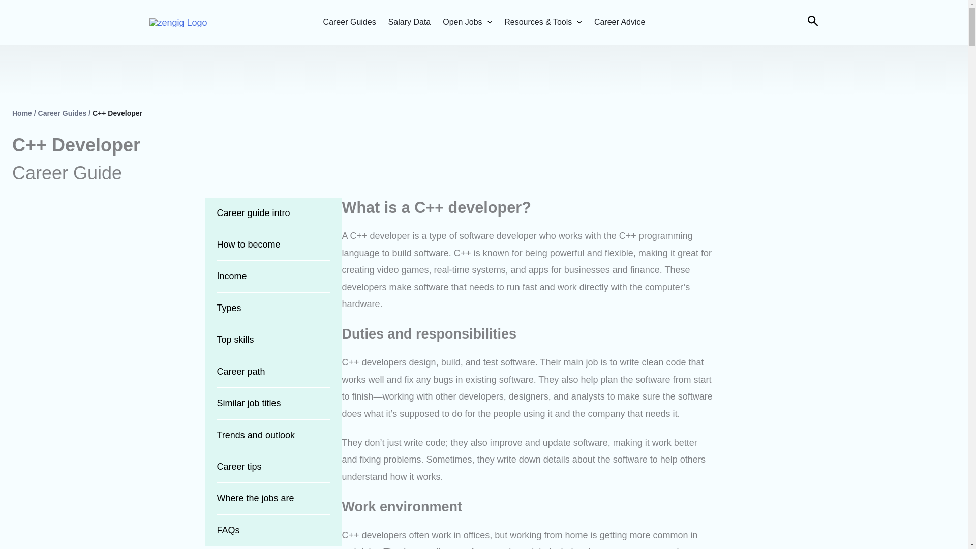  What do you see at coordinates (620, 22) in the screenshot?
I see `Career Advice` at bounding box center [620, 22].